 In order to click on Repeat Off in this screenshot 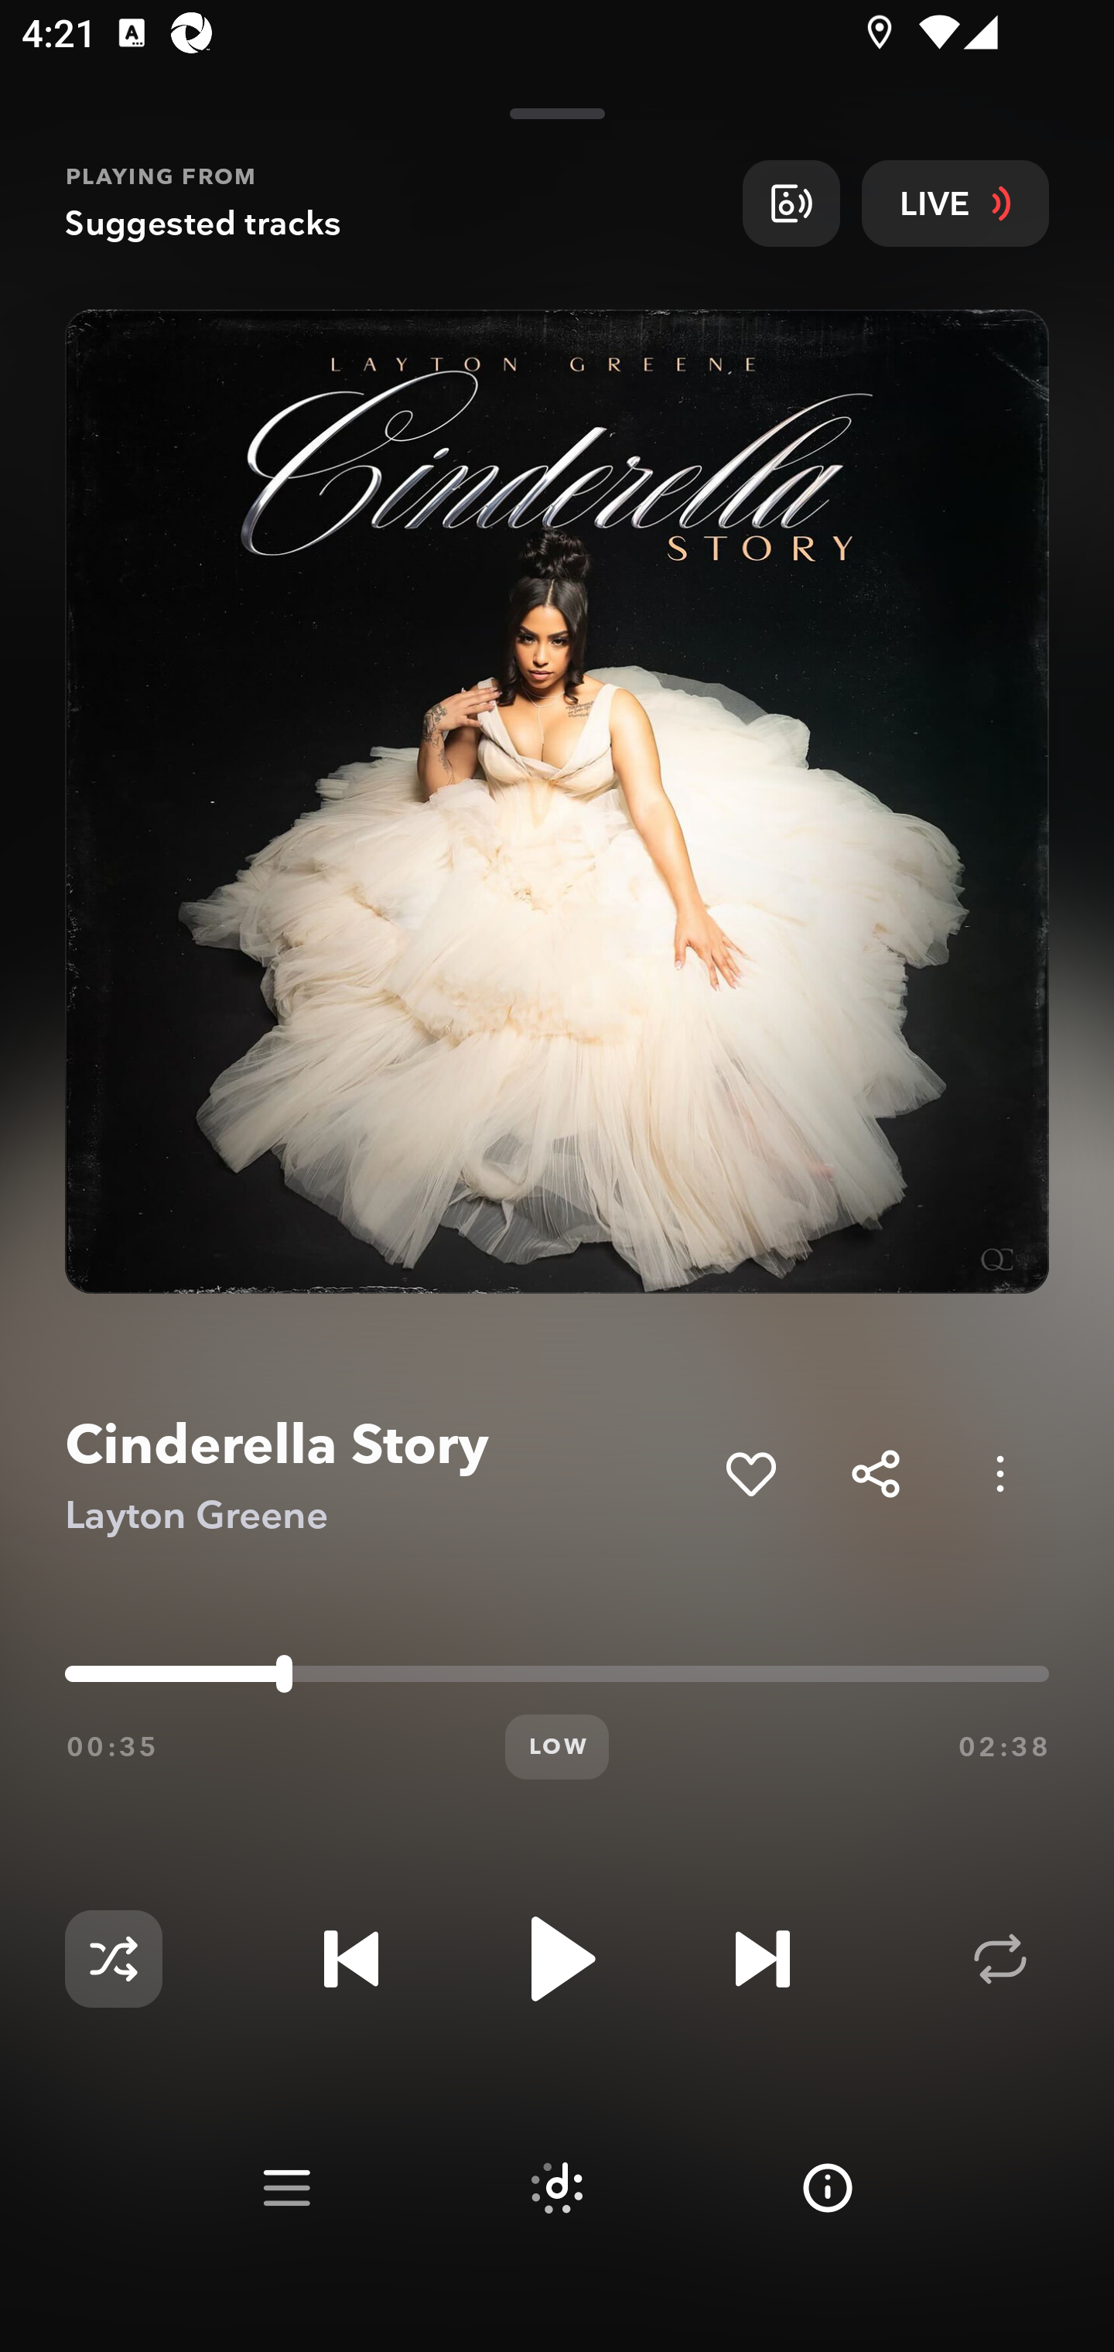, I will do `click(1000, 1959)`.